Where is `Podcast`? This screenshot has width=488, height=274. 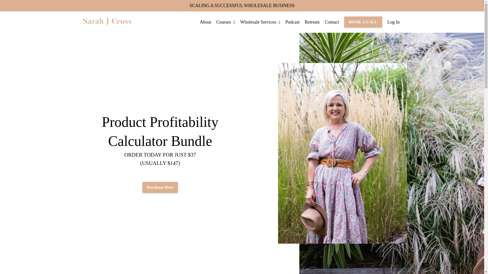 Podcast is located at coordinates (292, 22).